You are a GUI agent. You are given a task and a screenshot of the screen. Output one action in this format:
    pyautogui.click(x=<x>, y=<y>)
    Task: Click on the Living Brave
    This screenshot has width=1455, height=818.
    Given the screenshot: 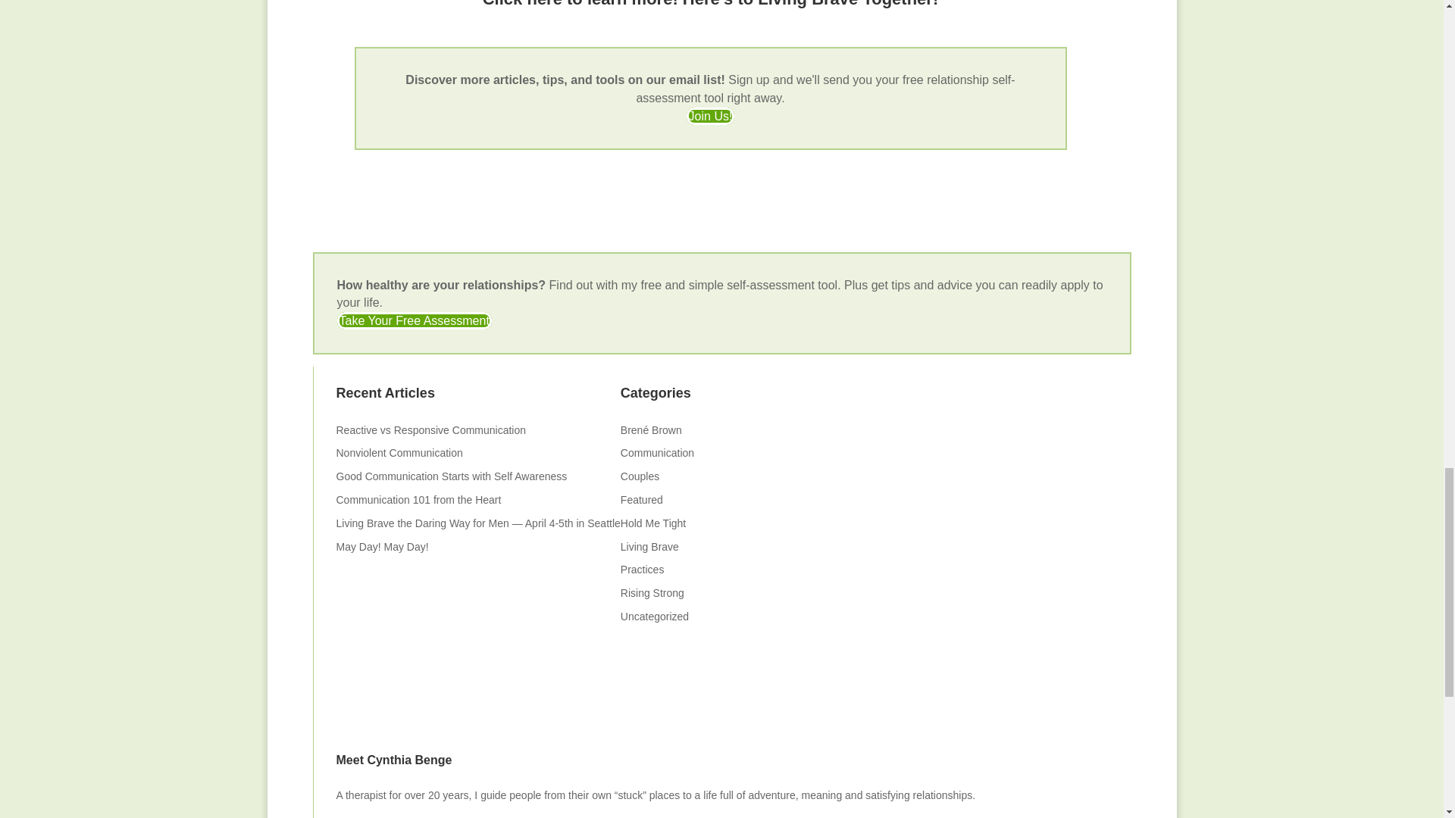 What is the action you would take?
    pyautogui.click(x=650, y=547)
    